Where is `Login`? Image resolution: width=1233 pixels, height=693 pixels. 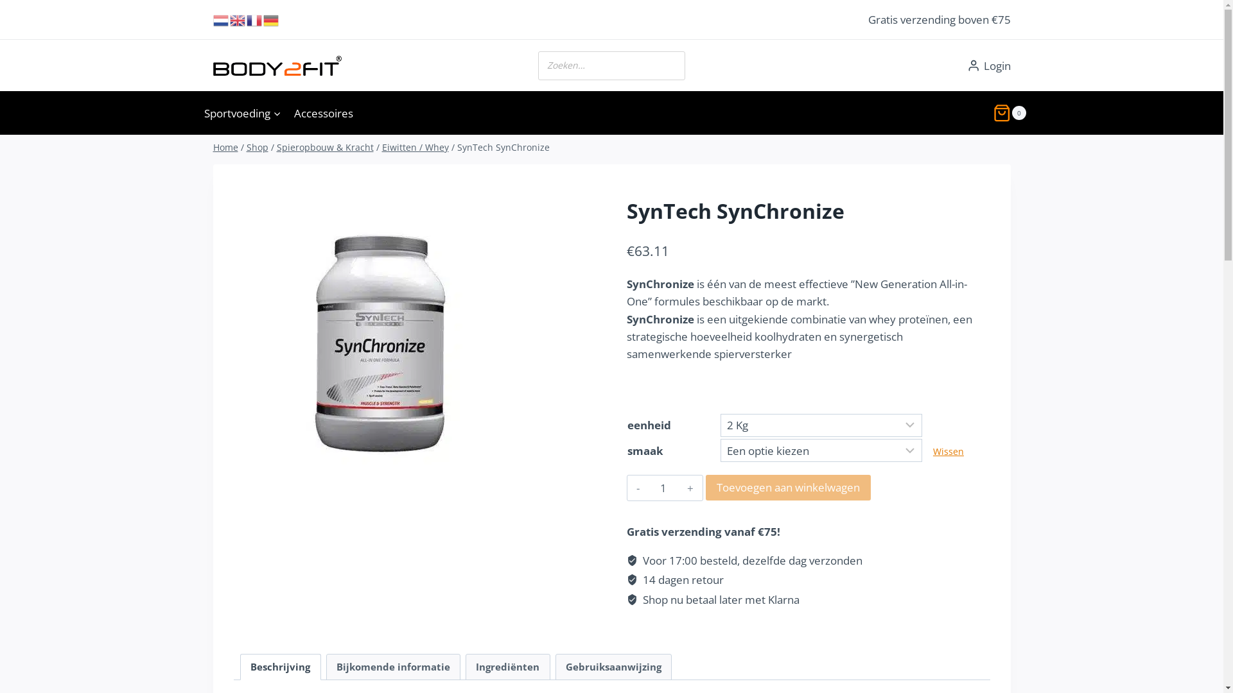 Login is located at coordinates (989, 66).